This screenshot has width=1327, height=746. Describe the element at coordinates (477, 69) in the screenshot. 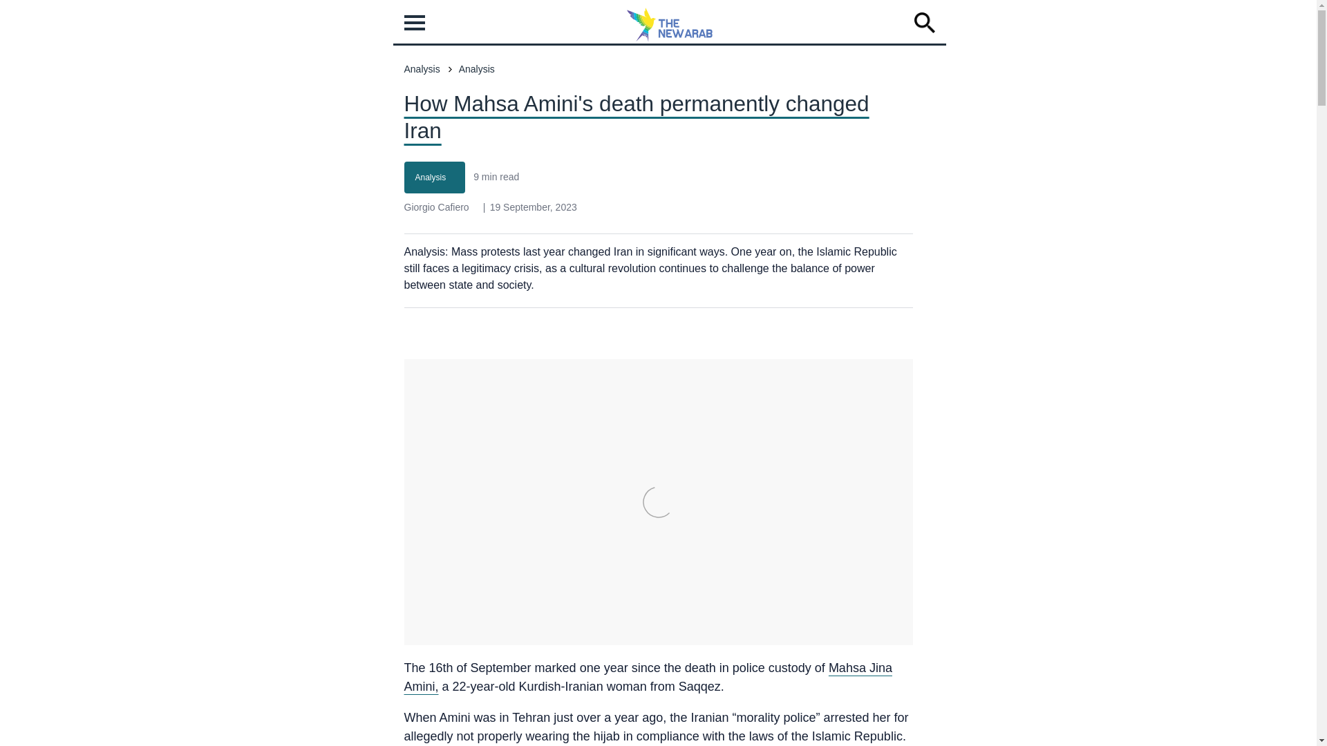

I see `Analysis` at that location.